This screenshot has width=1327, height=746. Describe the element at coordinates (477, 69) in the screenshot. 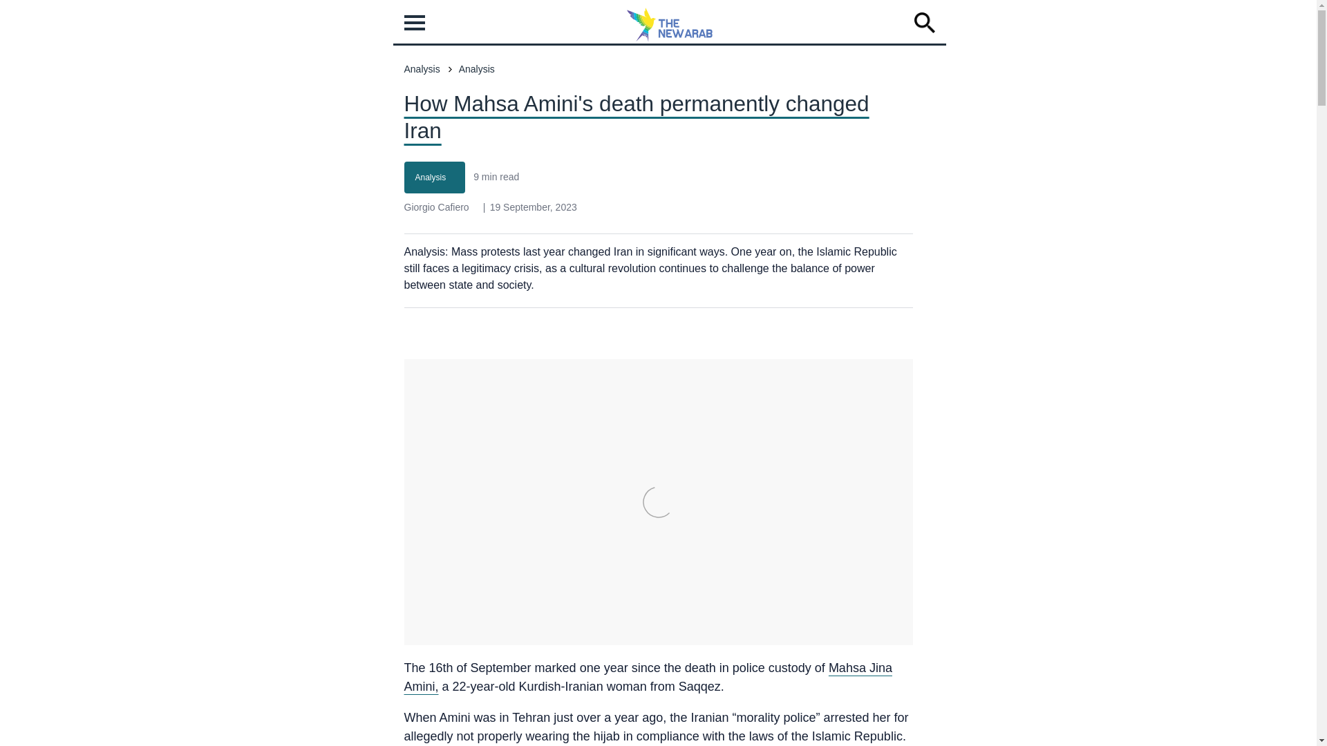

I see `Analysis` at that location.